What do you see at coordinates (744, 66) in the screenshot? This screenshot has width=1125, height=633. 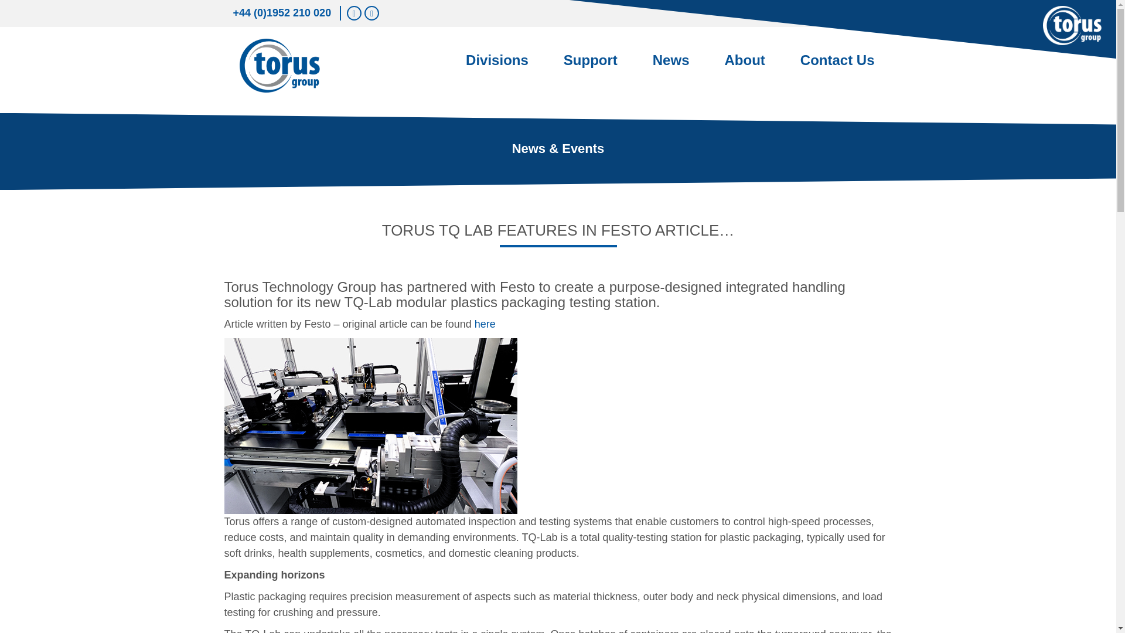 I see `About` at bounding box center [744, 66].